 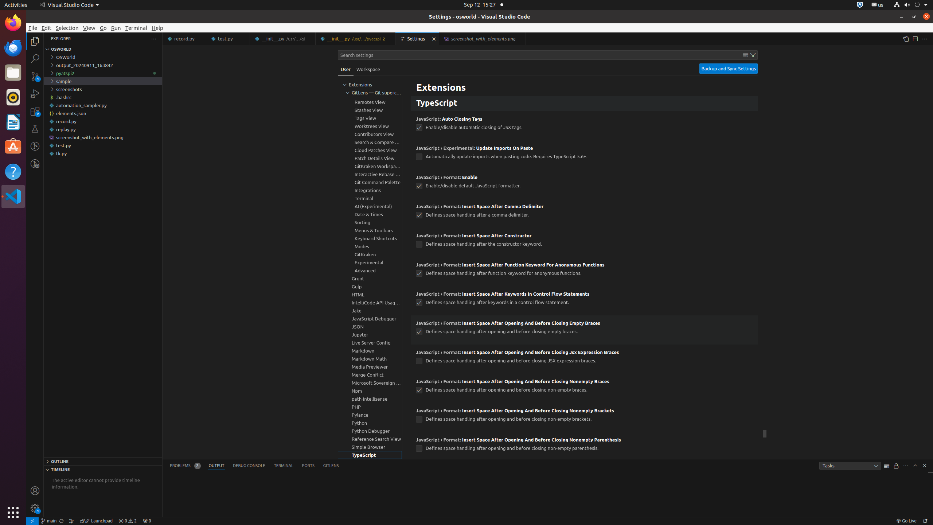 I want to click on Show the GitLens Commit Graph, so click(x=71, y=521).